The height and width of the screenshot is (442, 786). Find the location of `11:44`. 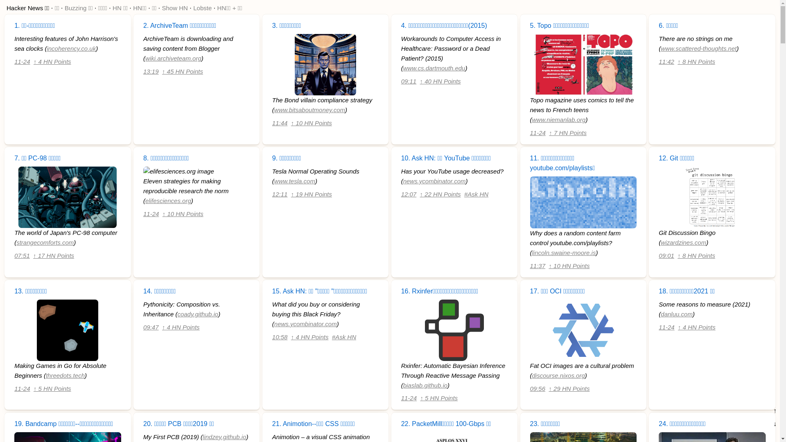

11:44 is located at coordinates (280, 123).